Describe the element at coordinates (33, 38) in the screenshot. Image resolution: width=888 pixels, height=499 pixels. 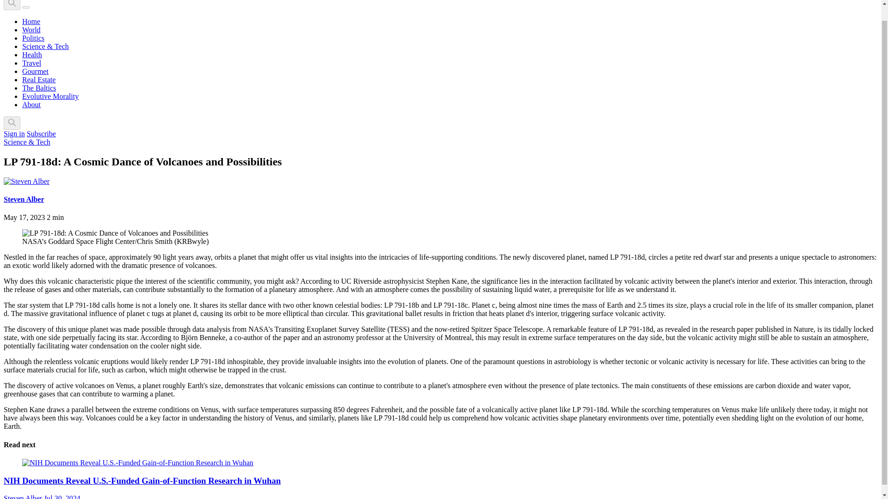
I see `Politics` at that location.